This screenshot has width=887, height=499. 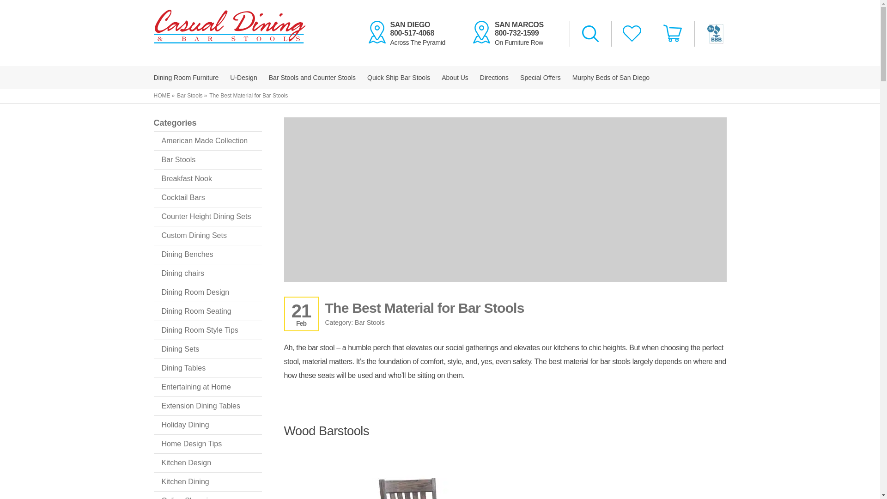 What do you see at coordinates (186, 78) in the screenshot?
I see `Dining Room Furniture` at bounding box center [186, 78].